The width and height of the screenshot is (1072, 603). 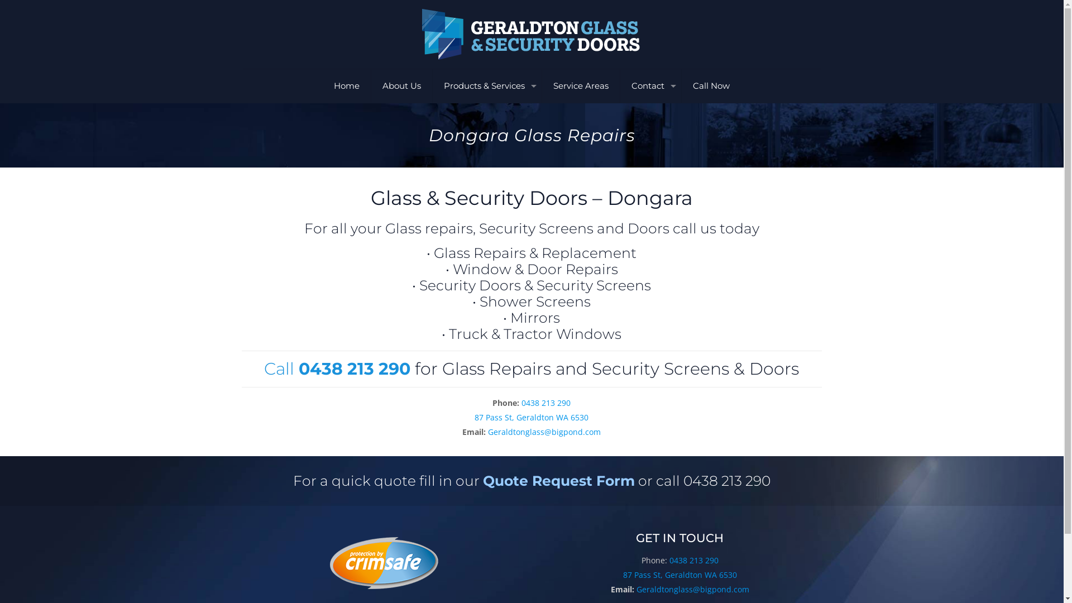 What do you see at coordinates (680, 575) in the screenshot?
I see `87 Pass St, Geraldton WA 6530` at bounding box center [680, 575].